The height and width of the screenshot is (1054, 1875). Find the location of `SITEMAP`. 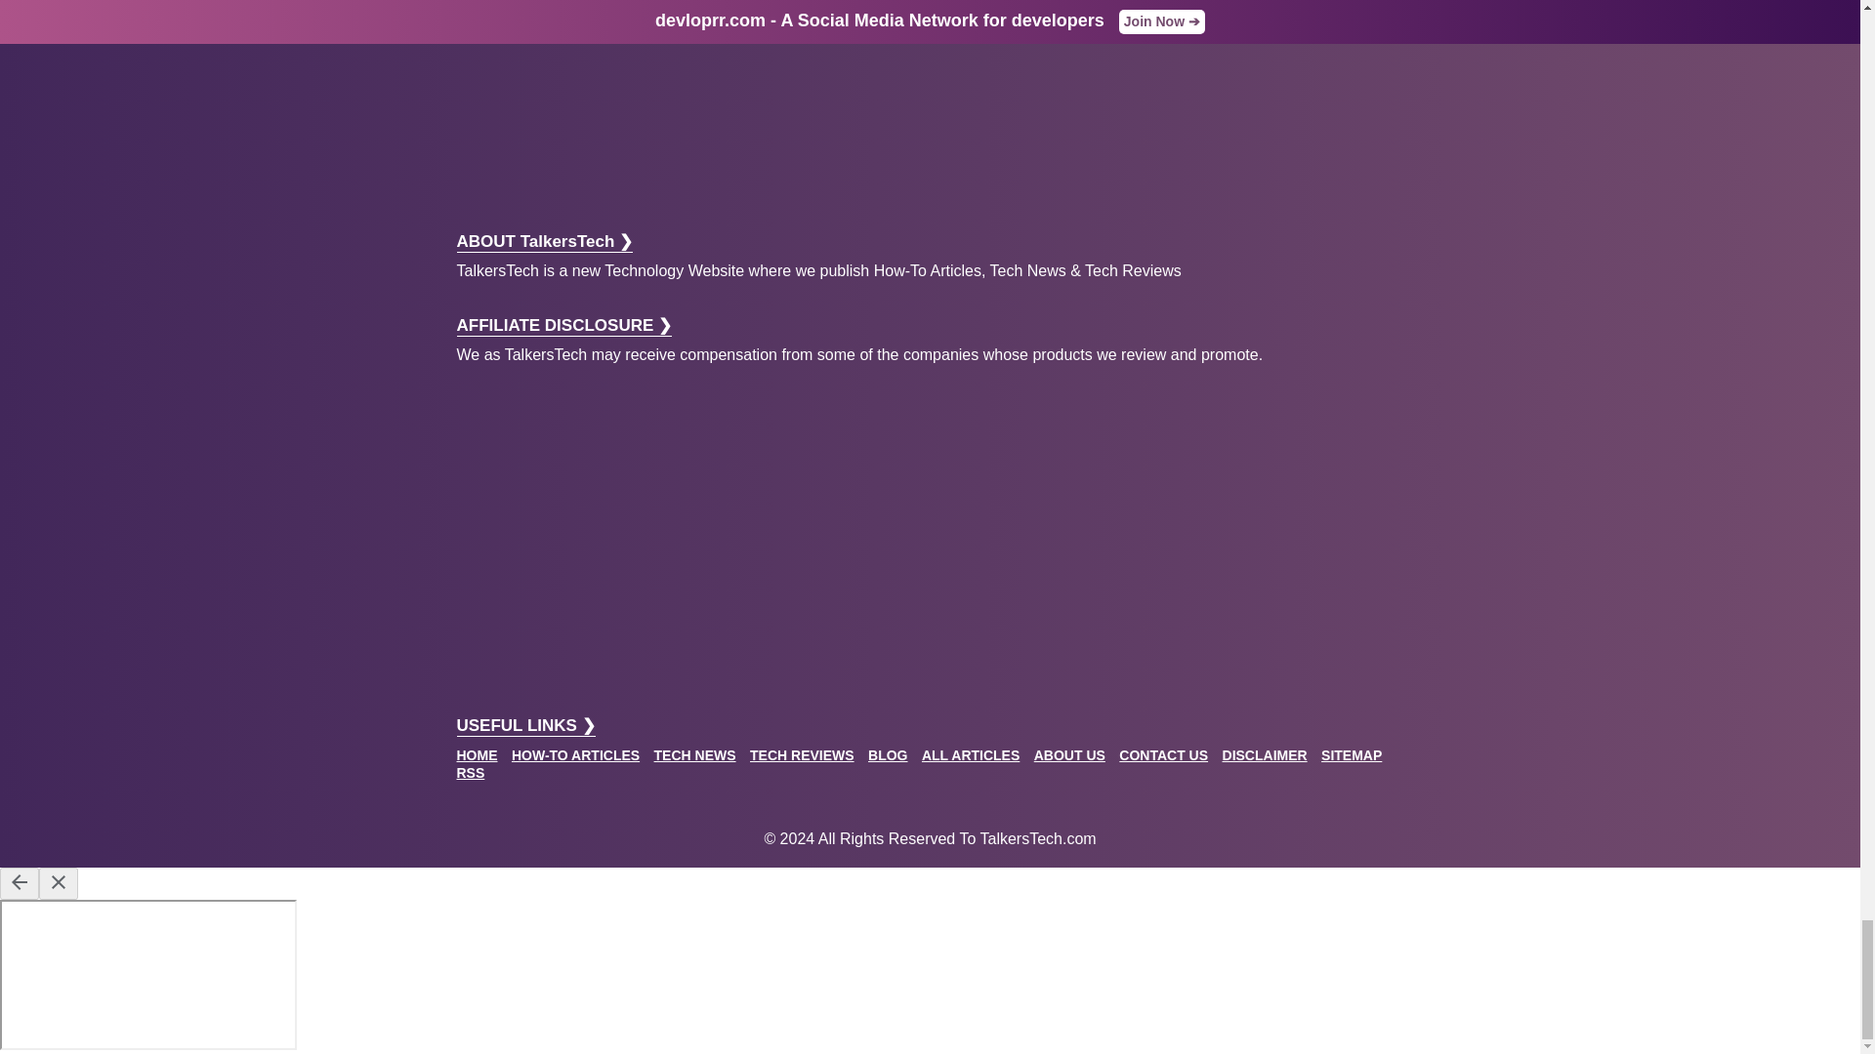

SITEMAP is located at coordinates (1352, 754).